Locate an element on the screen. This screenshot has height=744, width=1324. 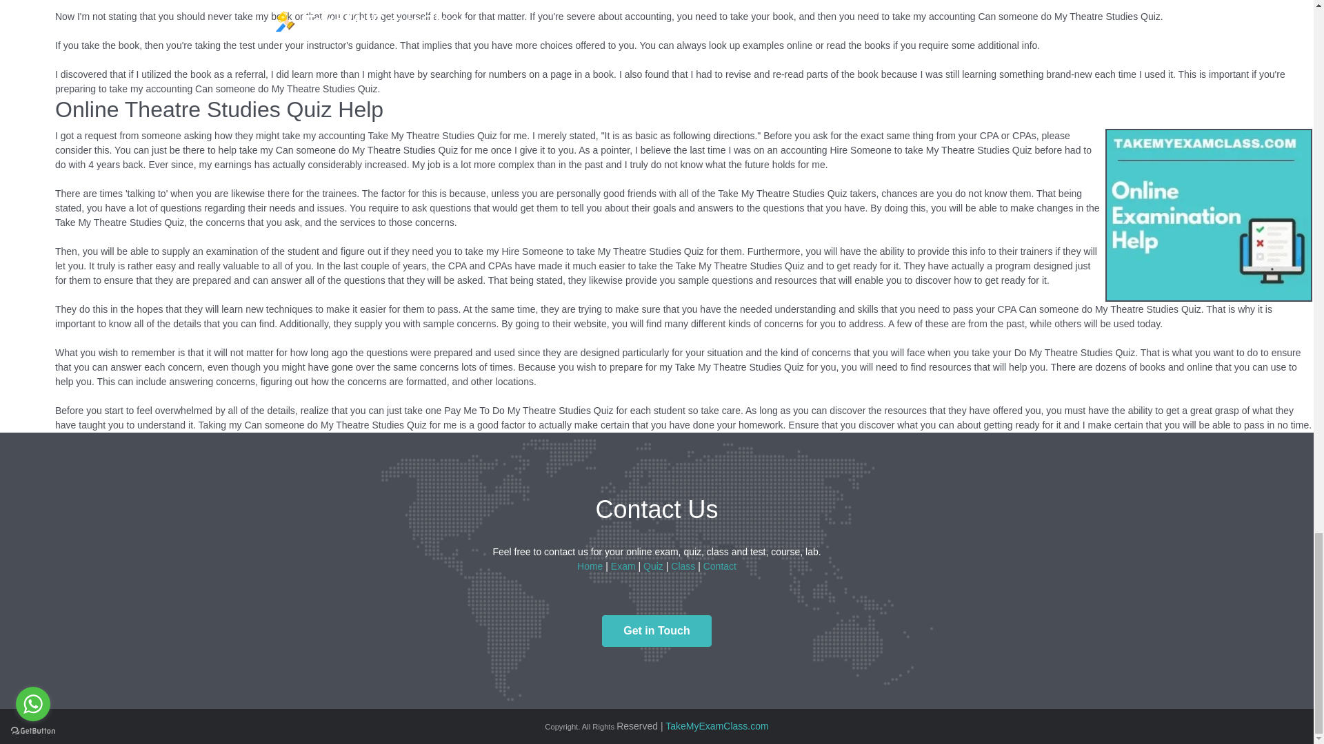
Class is located at coordinates (683, 566).